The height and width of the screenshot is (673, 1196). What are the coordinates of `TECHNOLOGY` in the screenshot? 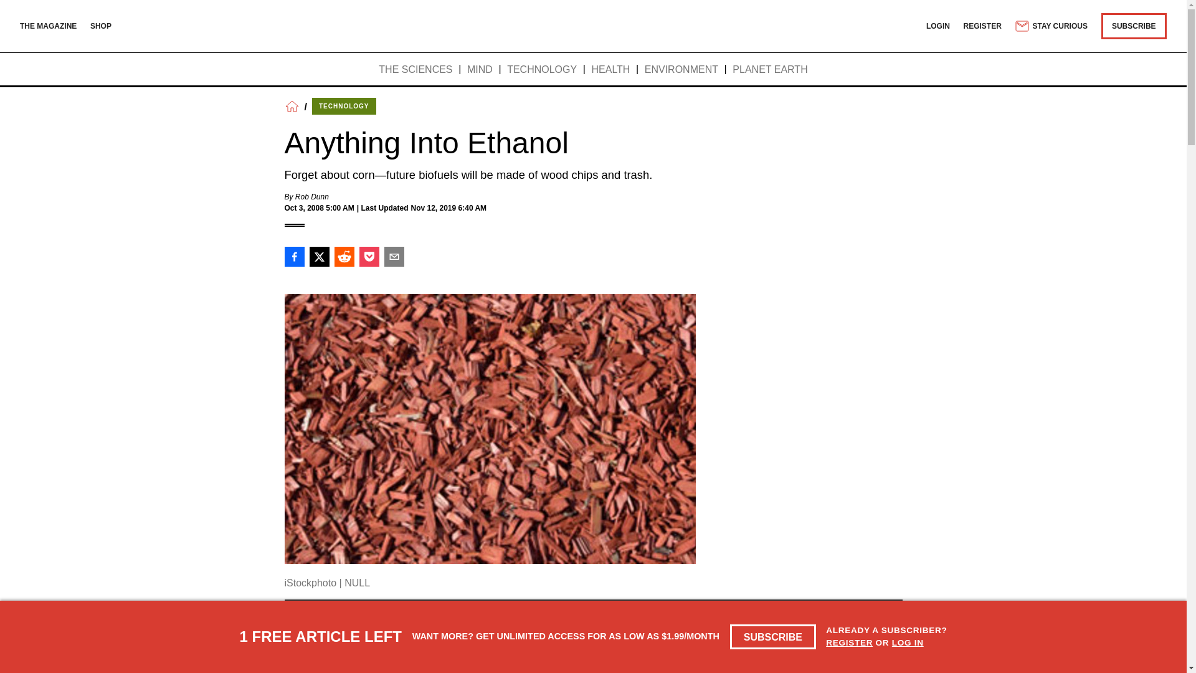 It's located at (542, 70).